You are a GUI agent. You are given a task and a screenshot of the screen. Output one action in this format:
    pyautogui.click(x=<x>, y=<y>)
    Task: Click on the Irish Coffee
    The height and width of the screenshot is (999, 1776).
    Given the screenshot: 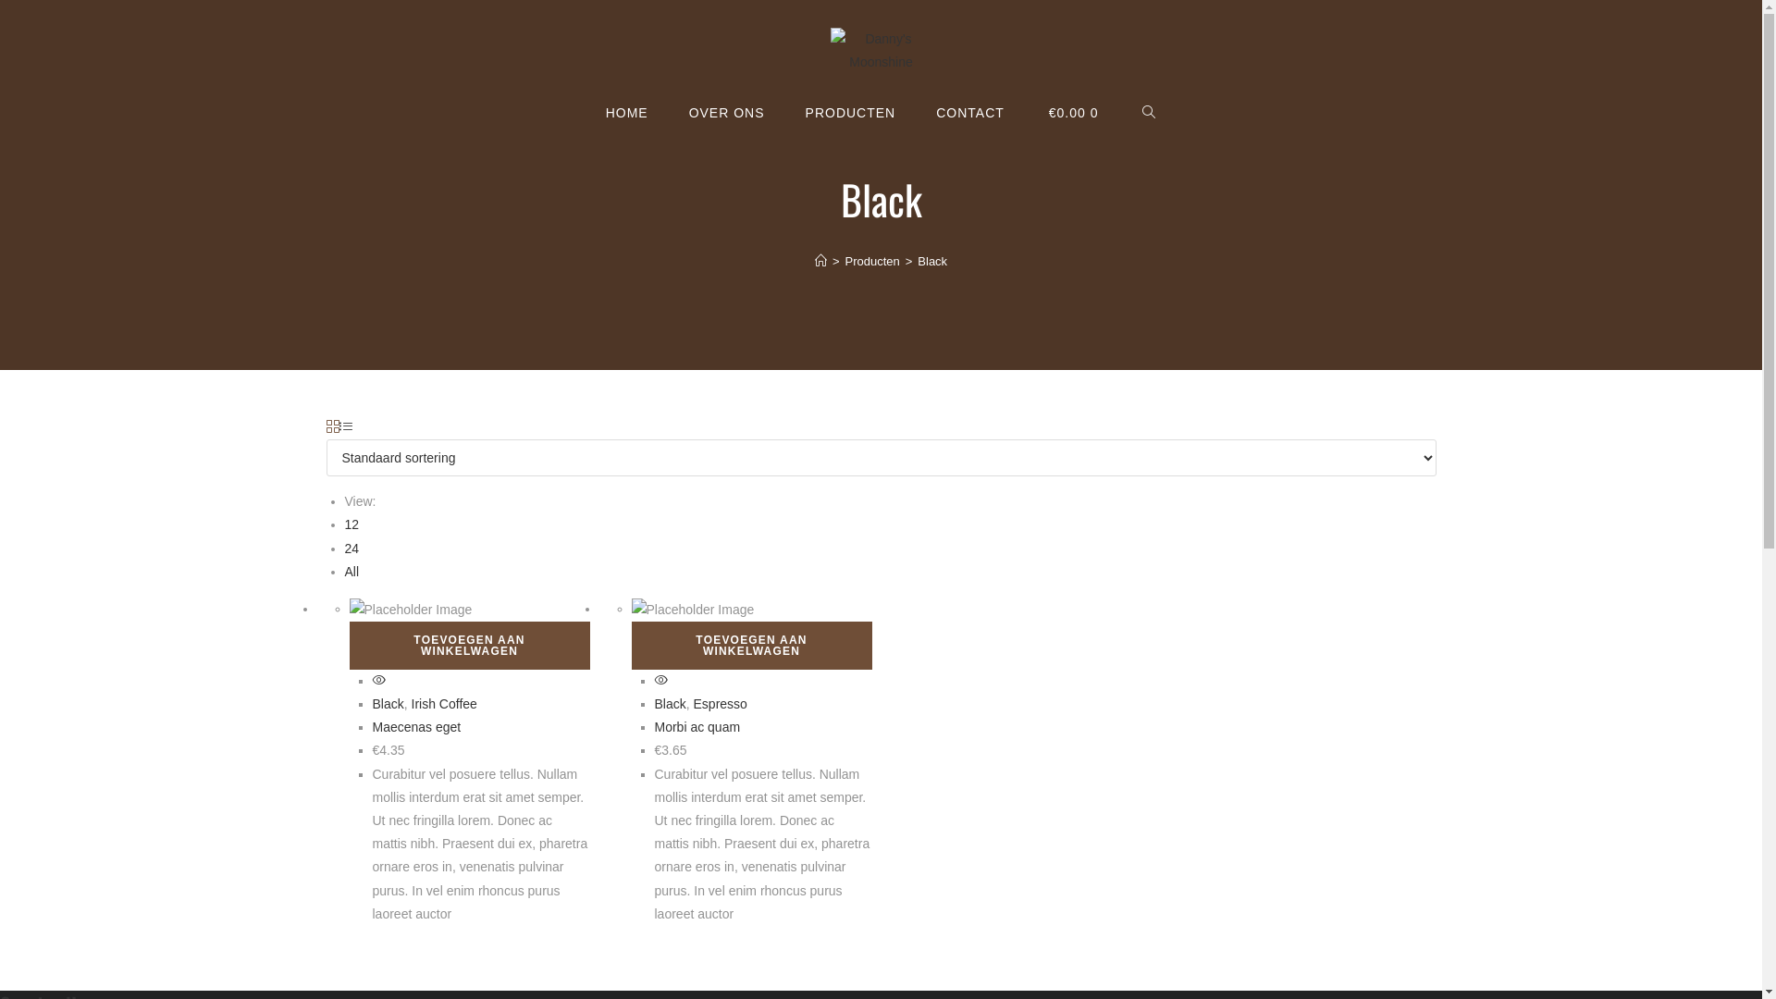 What is the action you would take?
    pyautogui.click(x=444, y=704)
    